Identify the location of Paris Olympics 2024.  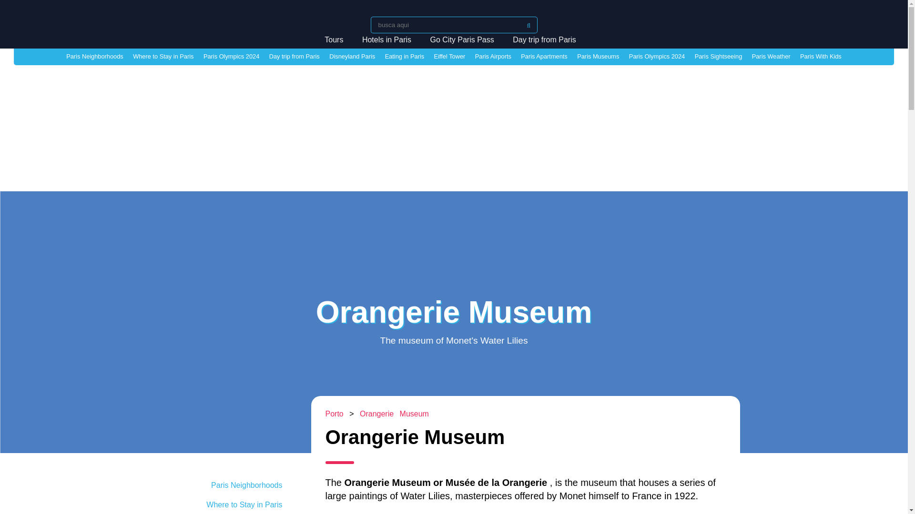
(231, 57).